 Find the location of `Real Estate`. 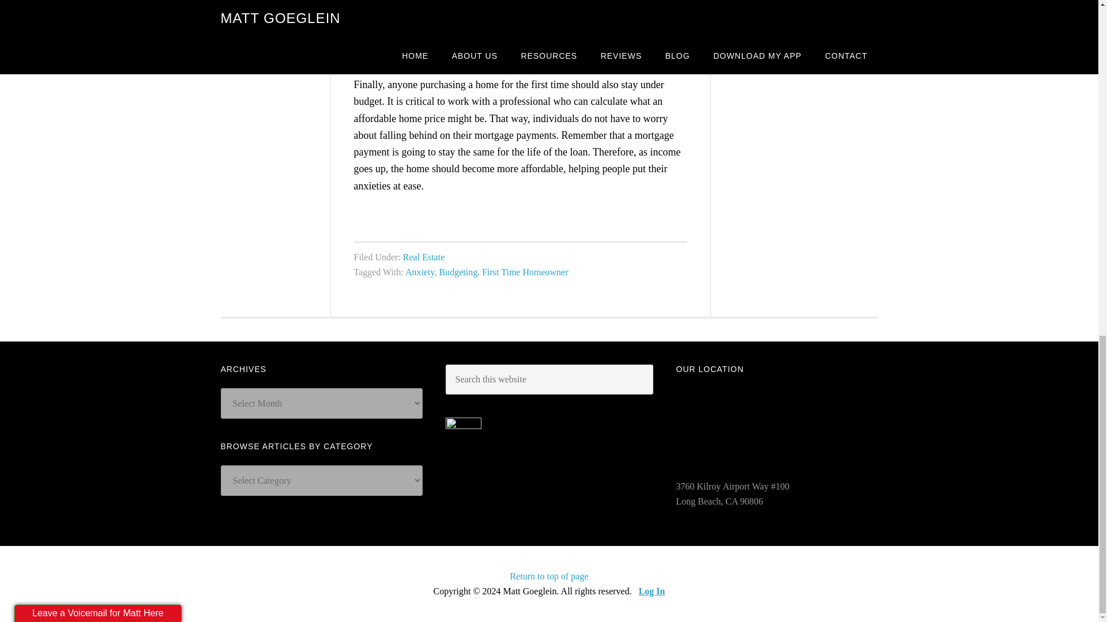

Real Estate is located at coordinates (423, 257).